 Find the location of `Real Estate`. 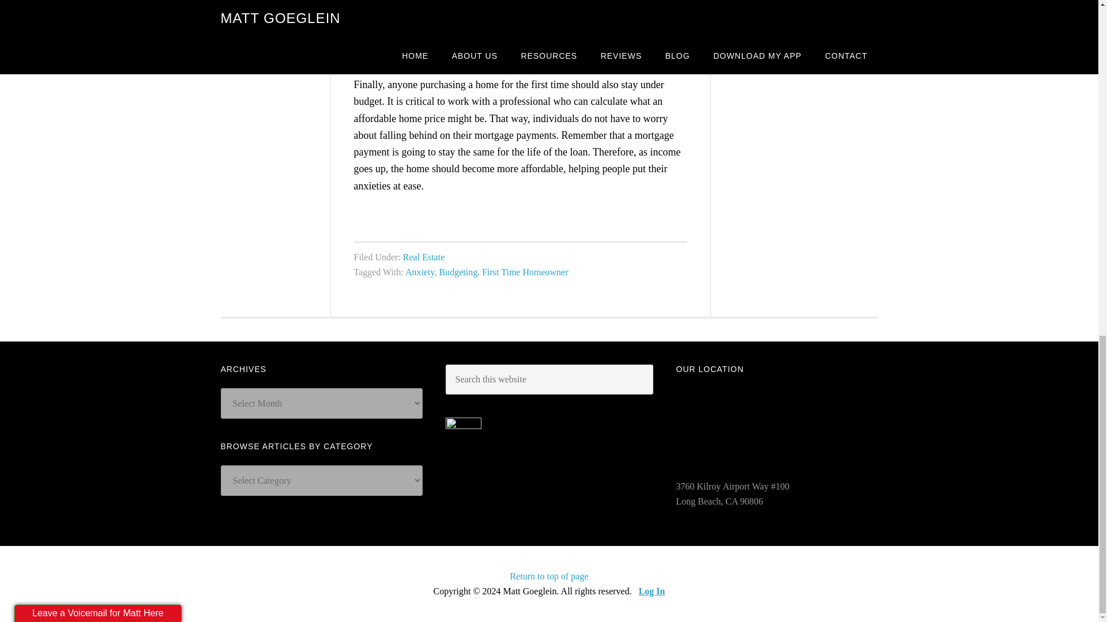

Real Estate is located at coordinates (423, 257).